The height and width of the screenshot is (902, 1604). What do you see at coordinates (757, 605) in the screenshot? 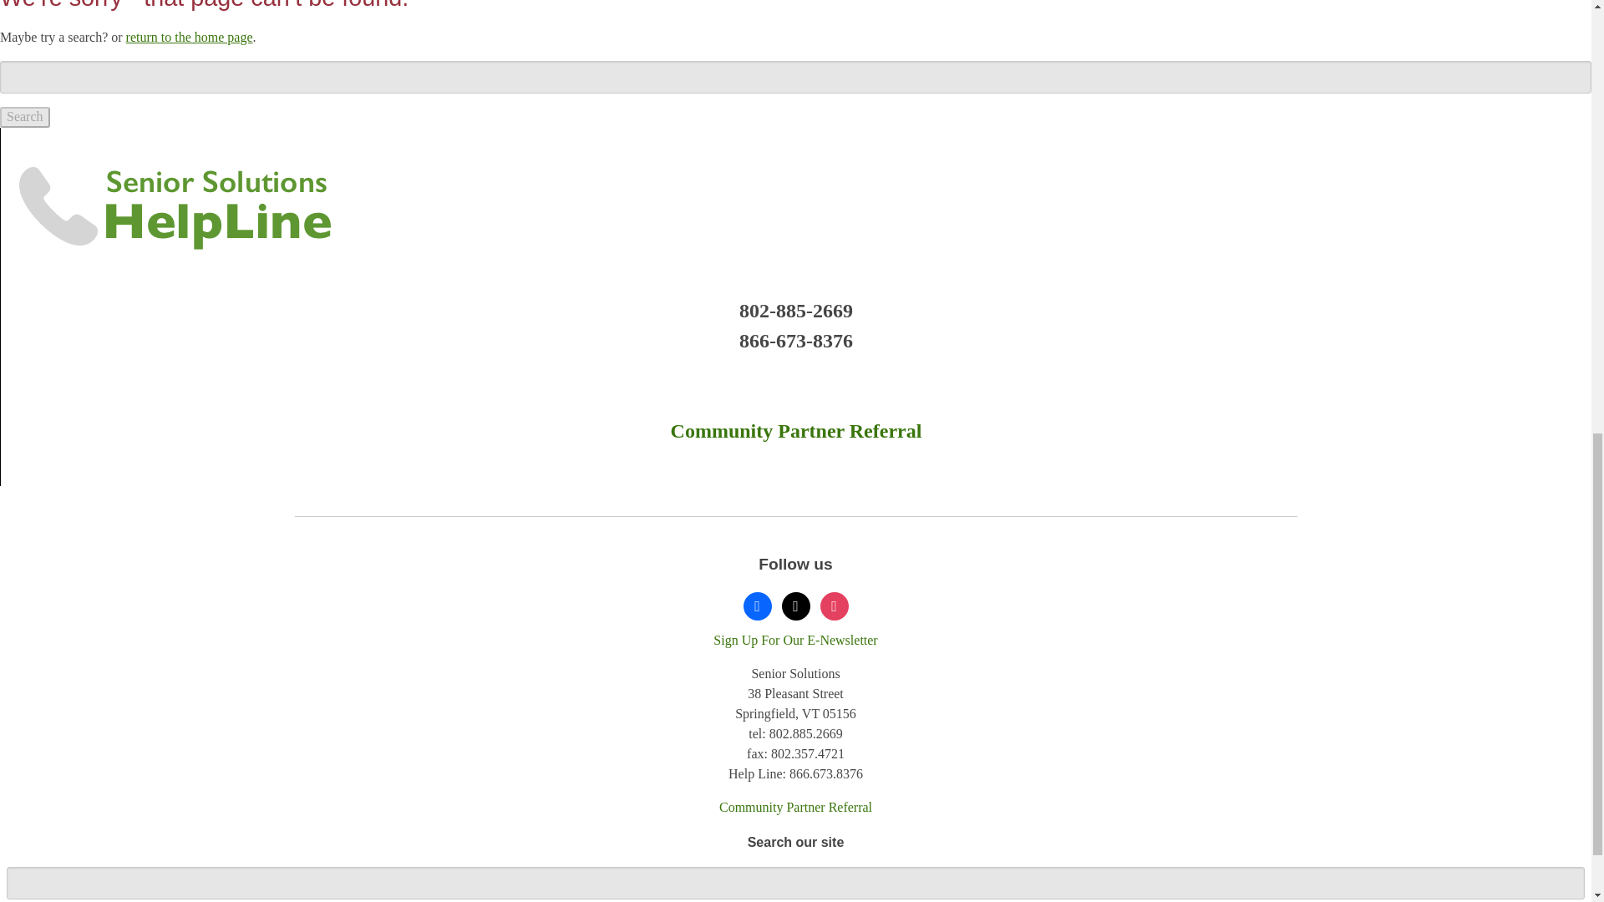
I see `Facebook` at bounding box center [757, 605].